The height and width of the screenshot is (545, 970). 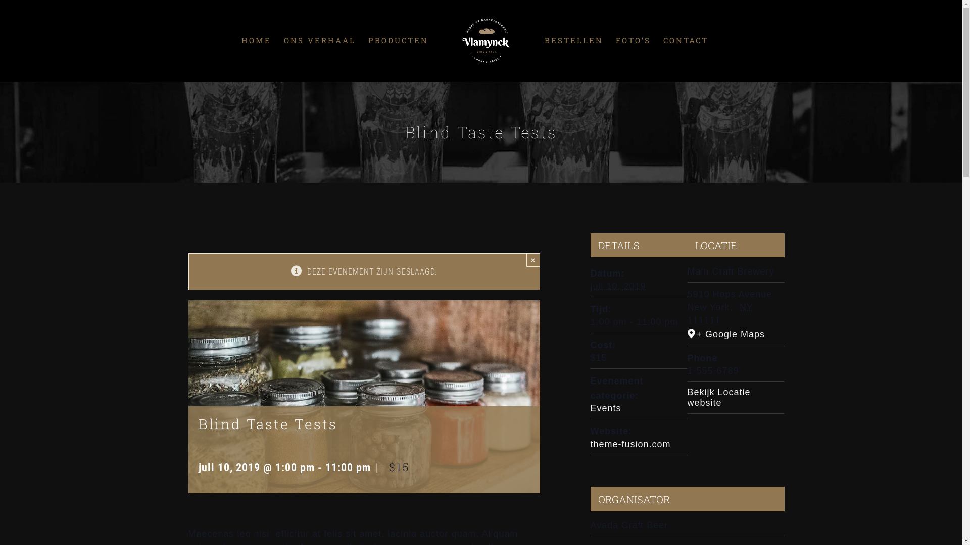 I want to click on Events, so click(x=605, y=408).